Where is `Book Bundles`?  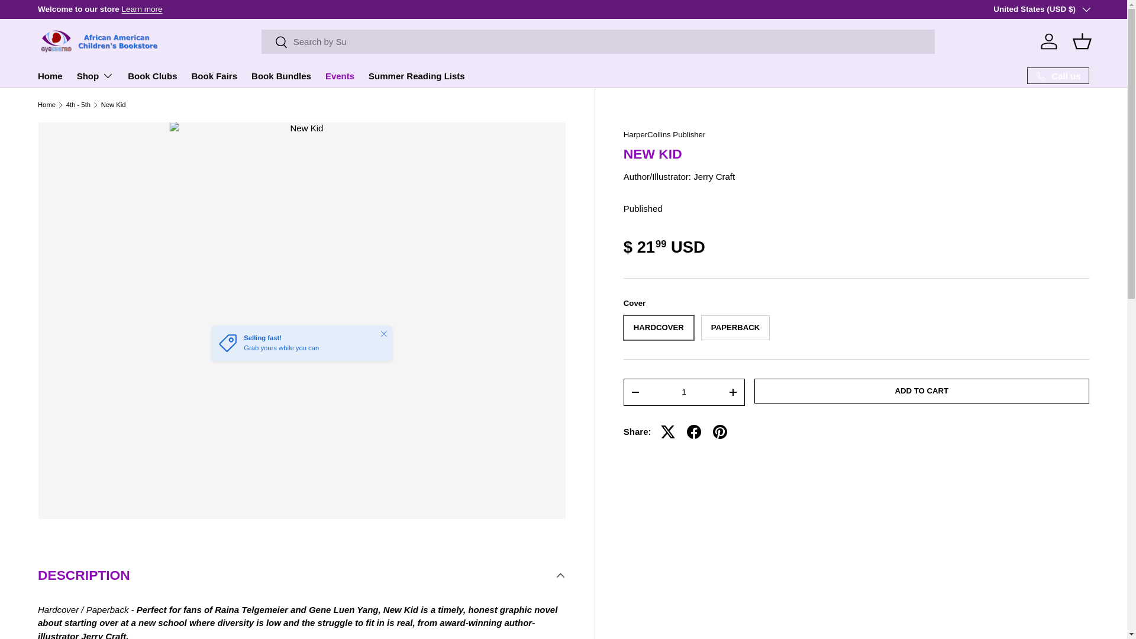
Book Bundles is located at coordinates (281, 76).